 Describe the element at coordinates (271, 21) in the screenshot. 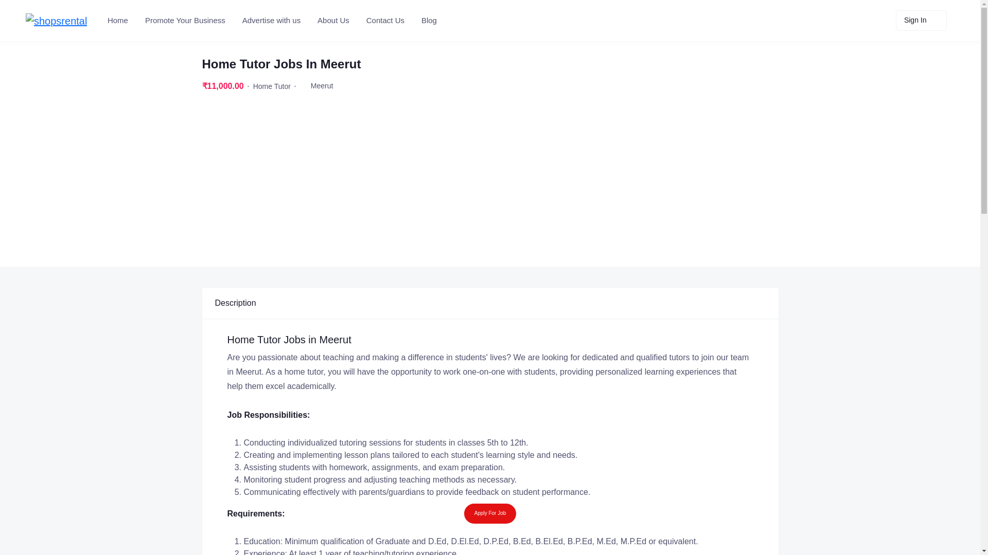

I see `Advertise with us` at that location.